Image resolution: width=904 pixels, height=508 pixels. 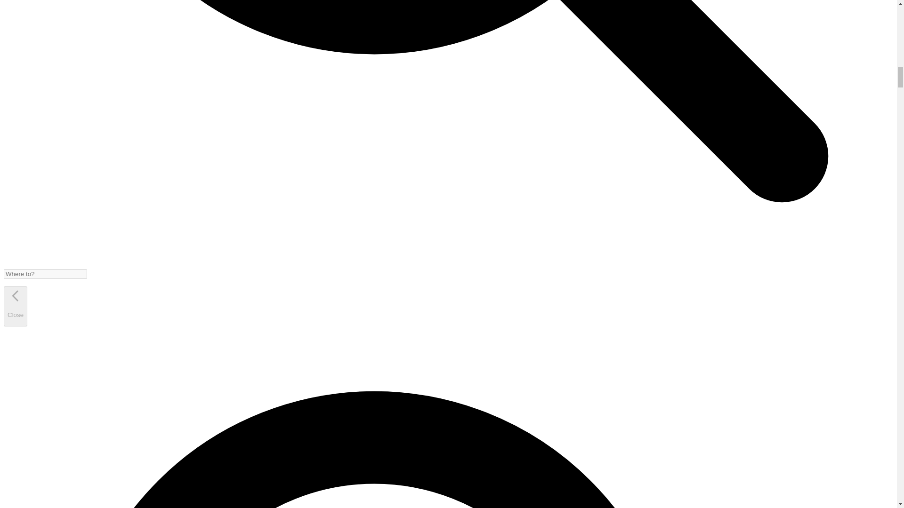 I want to click on GoWithGuide, so click(x=15, y=295).